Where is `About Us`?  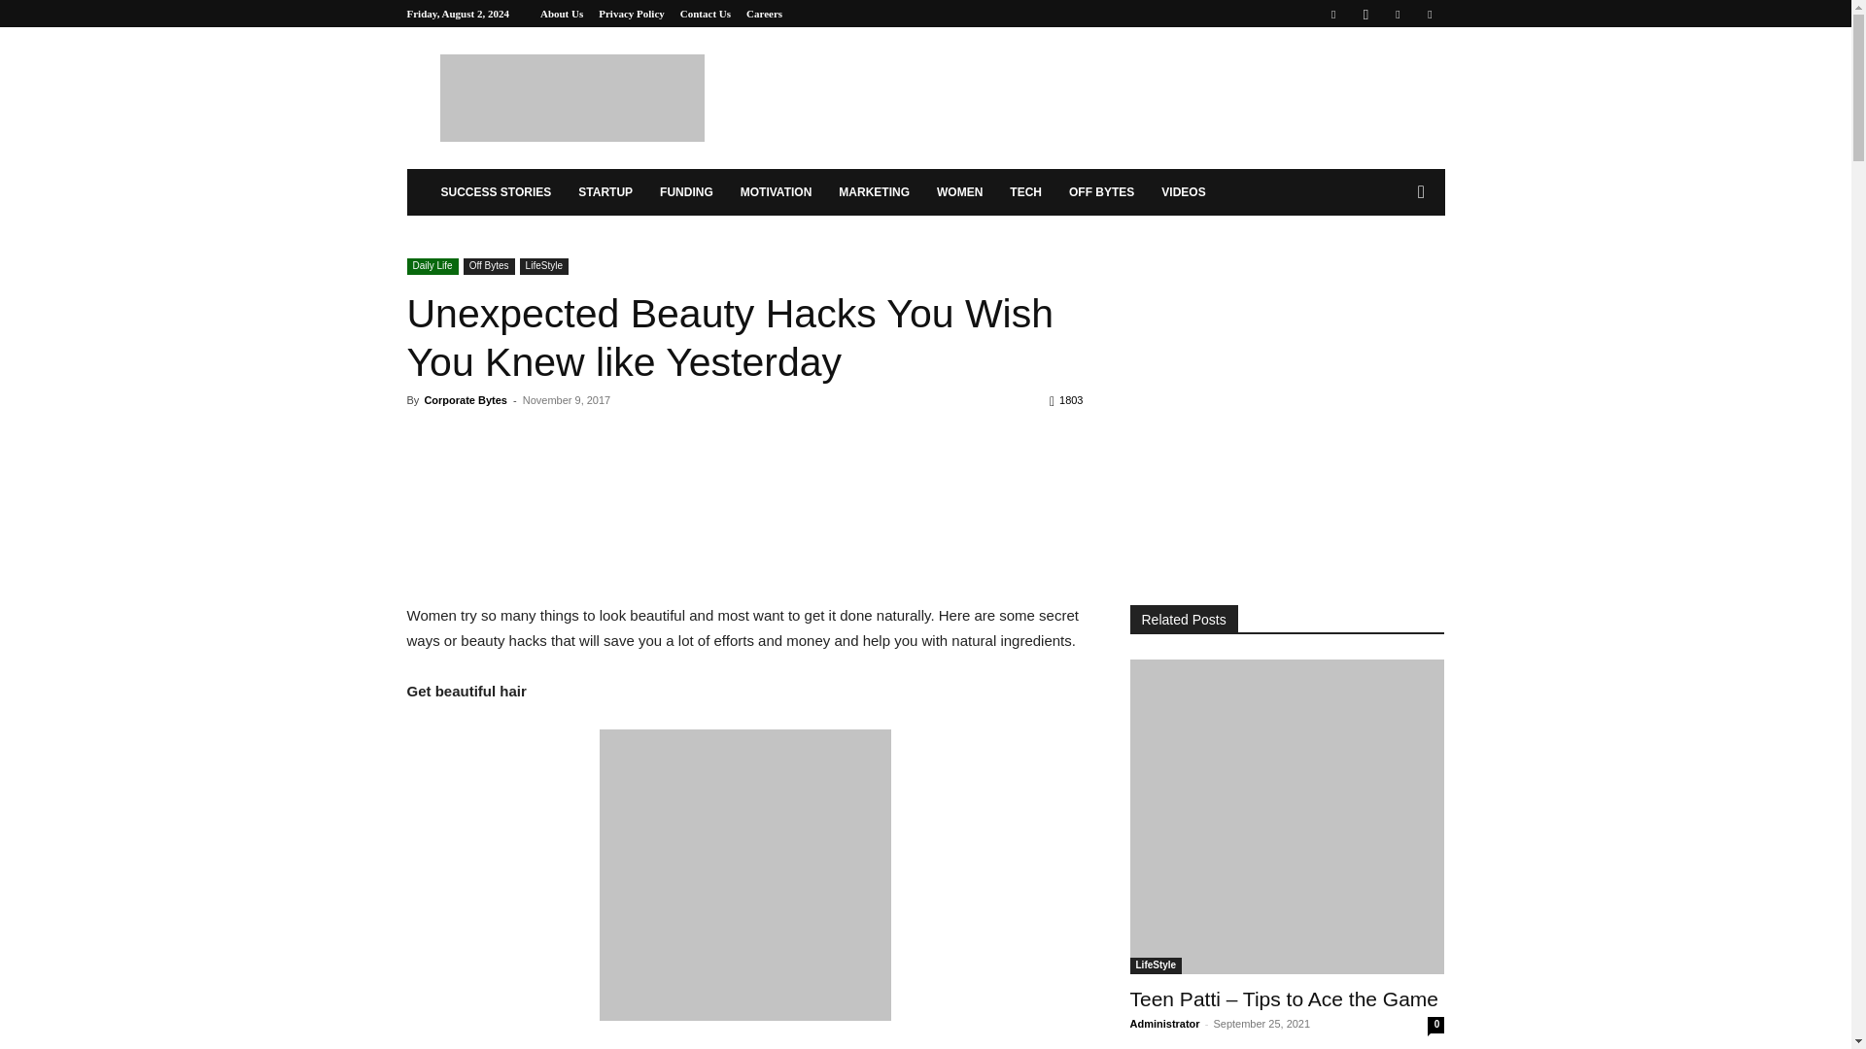 About Us is located at coordinates (562, 14).